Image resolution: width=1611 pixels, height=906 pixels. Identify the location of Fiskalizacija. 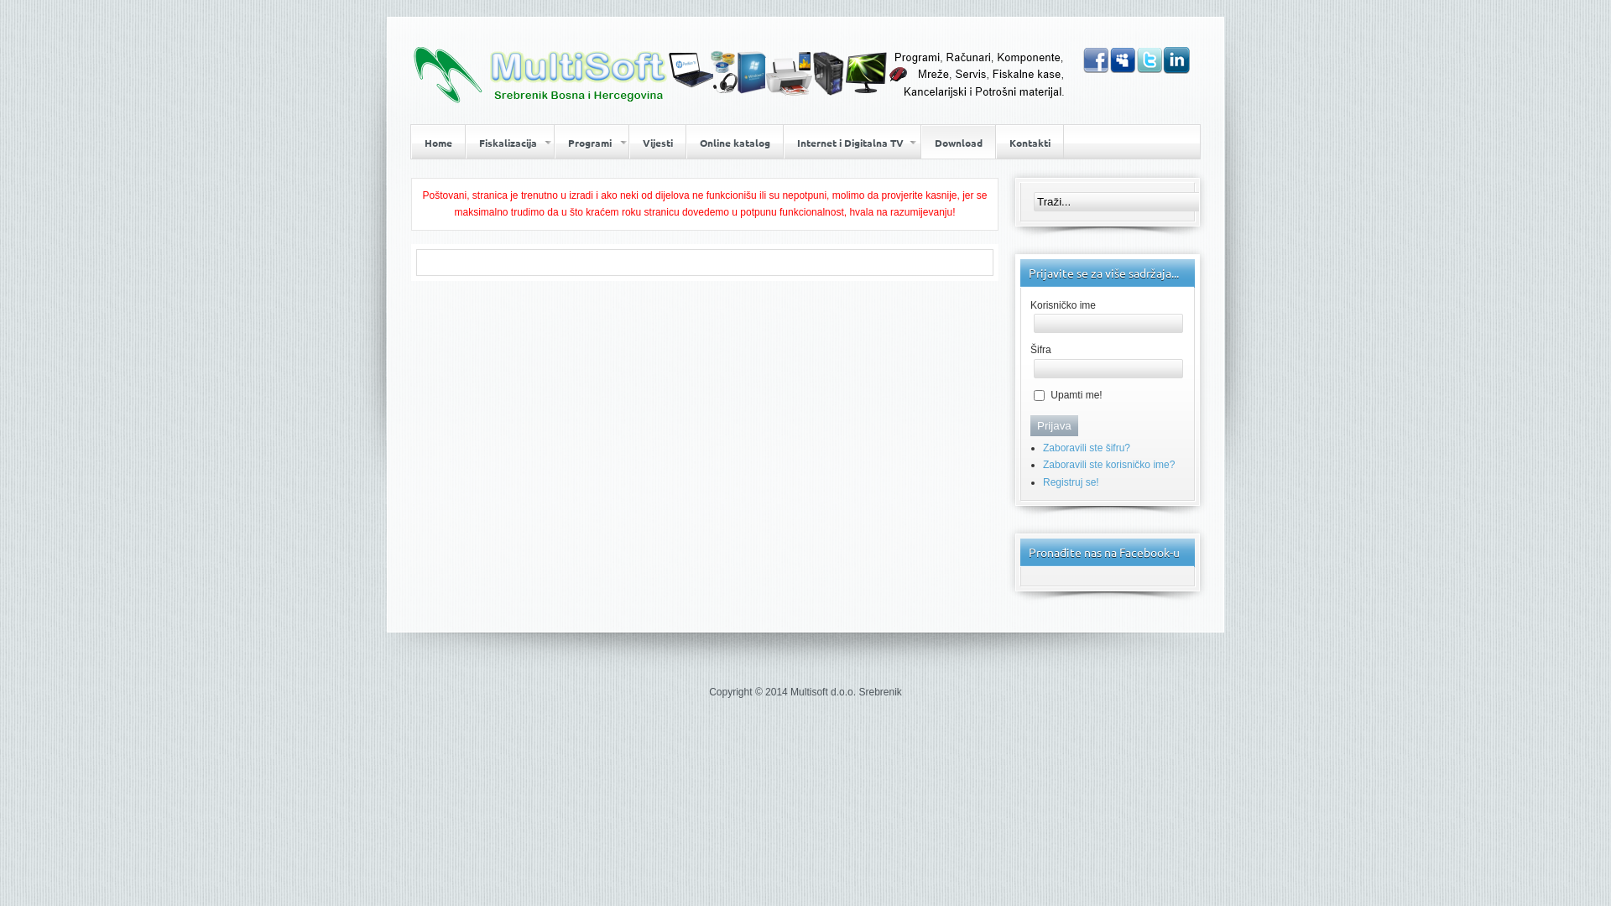
(510, 142).